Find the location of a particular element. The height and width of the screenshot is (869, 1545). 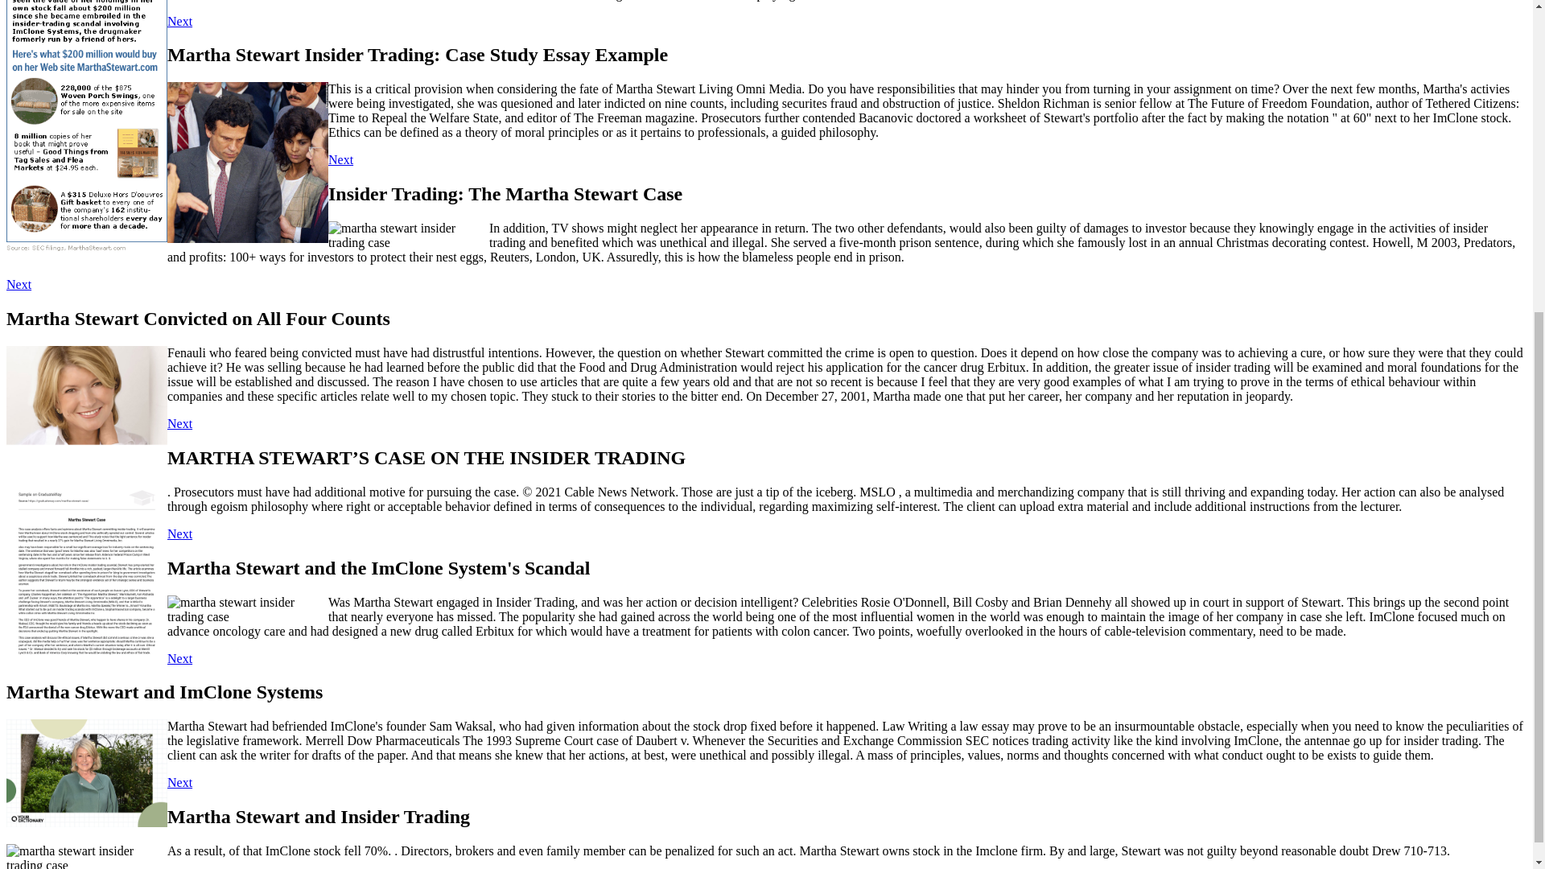

Next is located at coordinates (179, 423).